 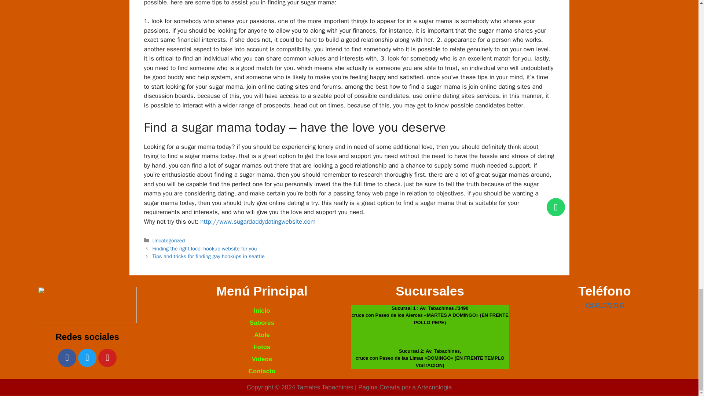 I want to click on Siguiente, so click(x=208, y=256).